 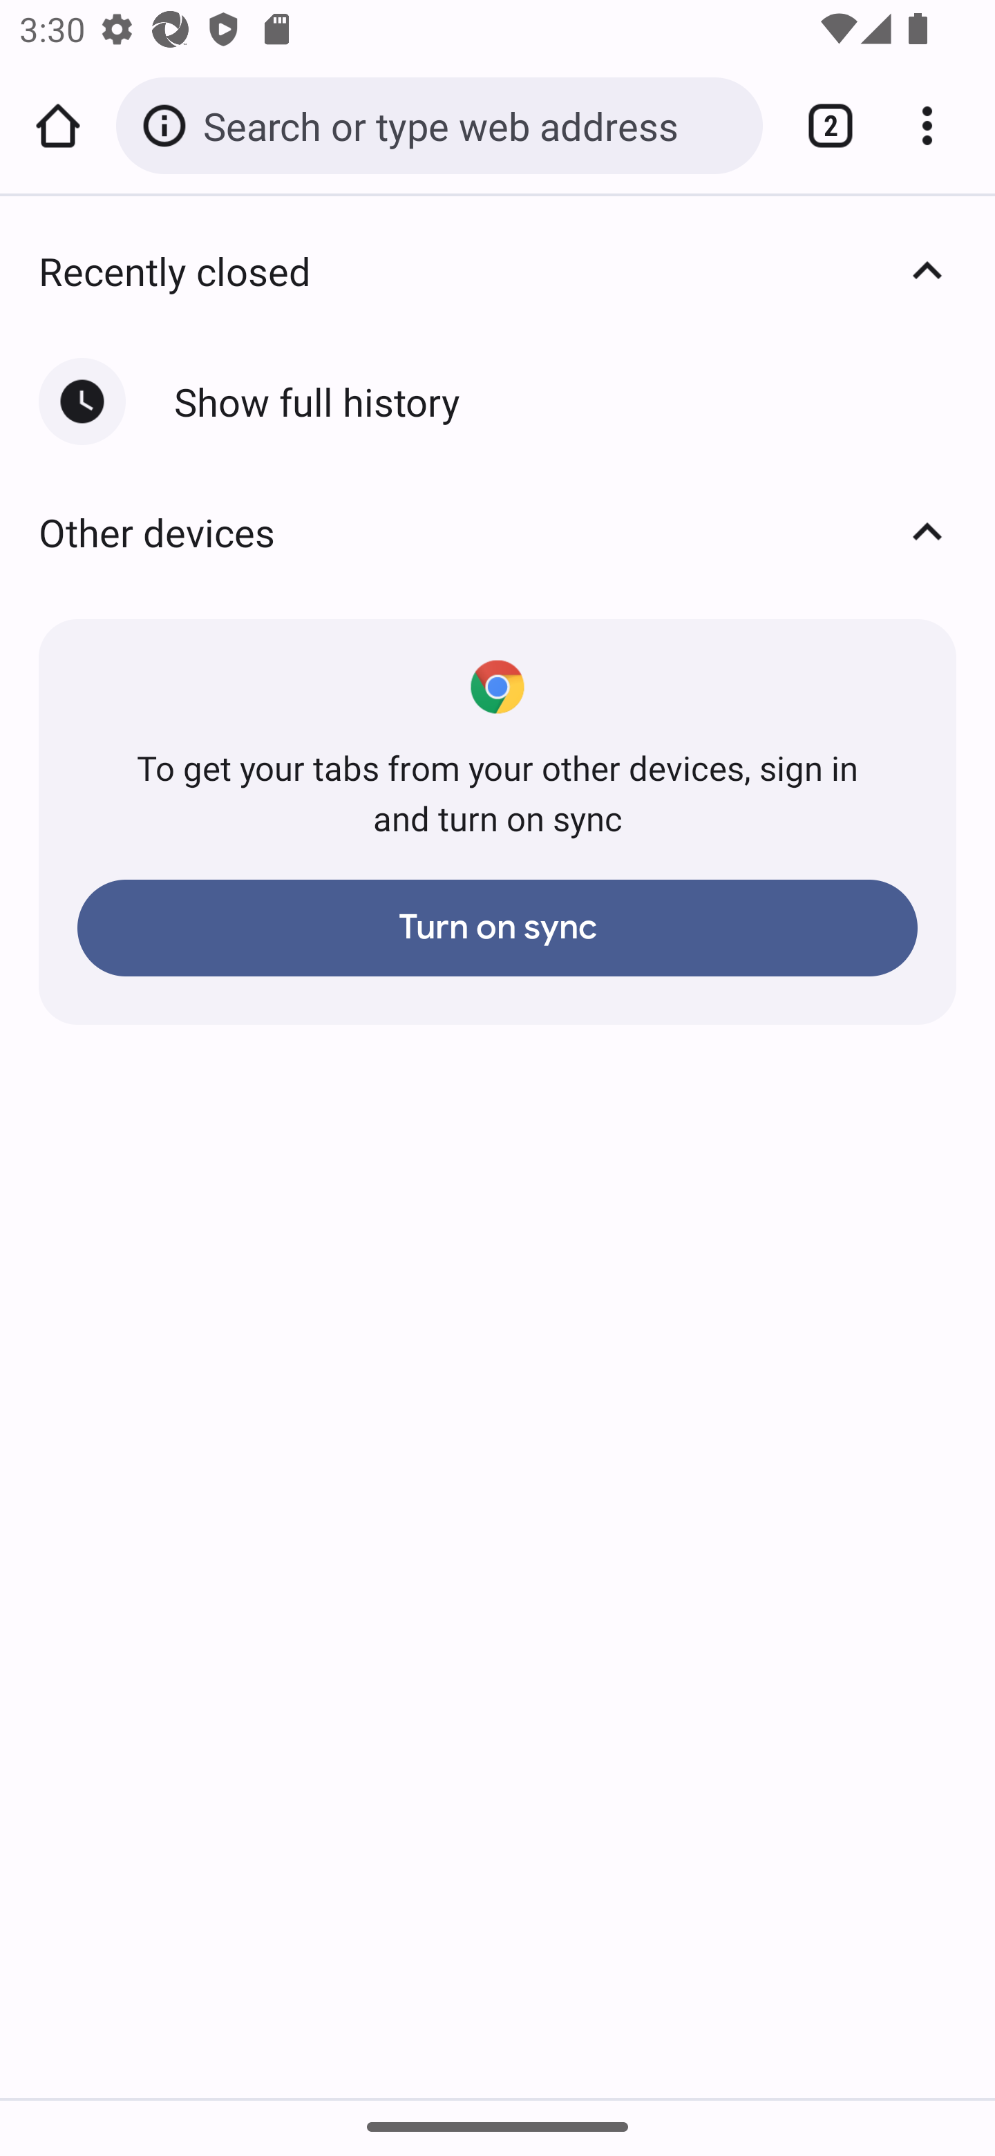 I want to click on Switch or close tabs, so click(x=821, y=126).